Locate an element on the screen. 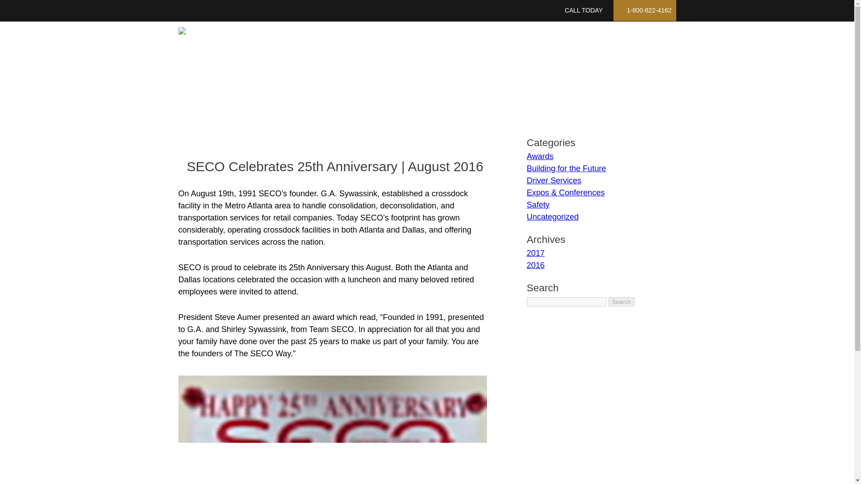  Driver Services is located at coordinates (516, 48).